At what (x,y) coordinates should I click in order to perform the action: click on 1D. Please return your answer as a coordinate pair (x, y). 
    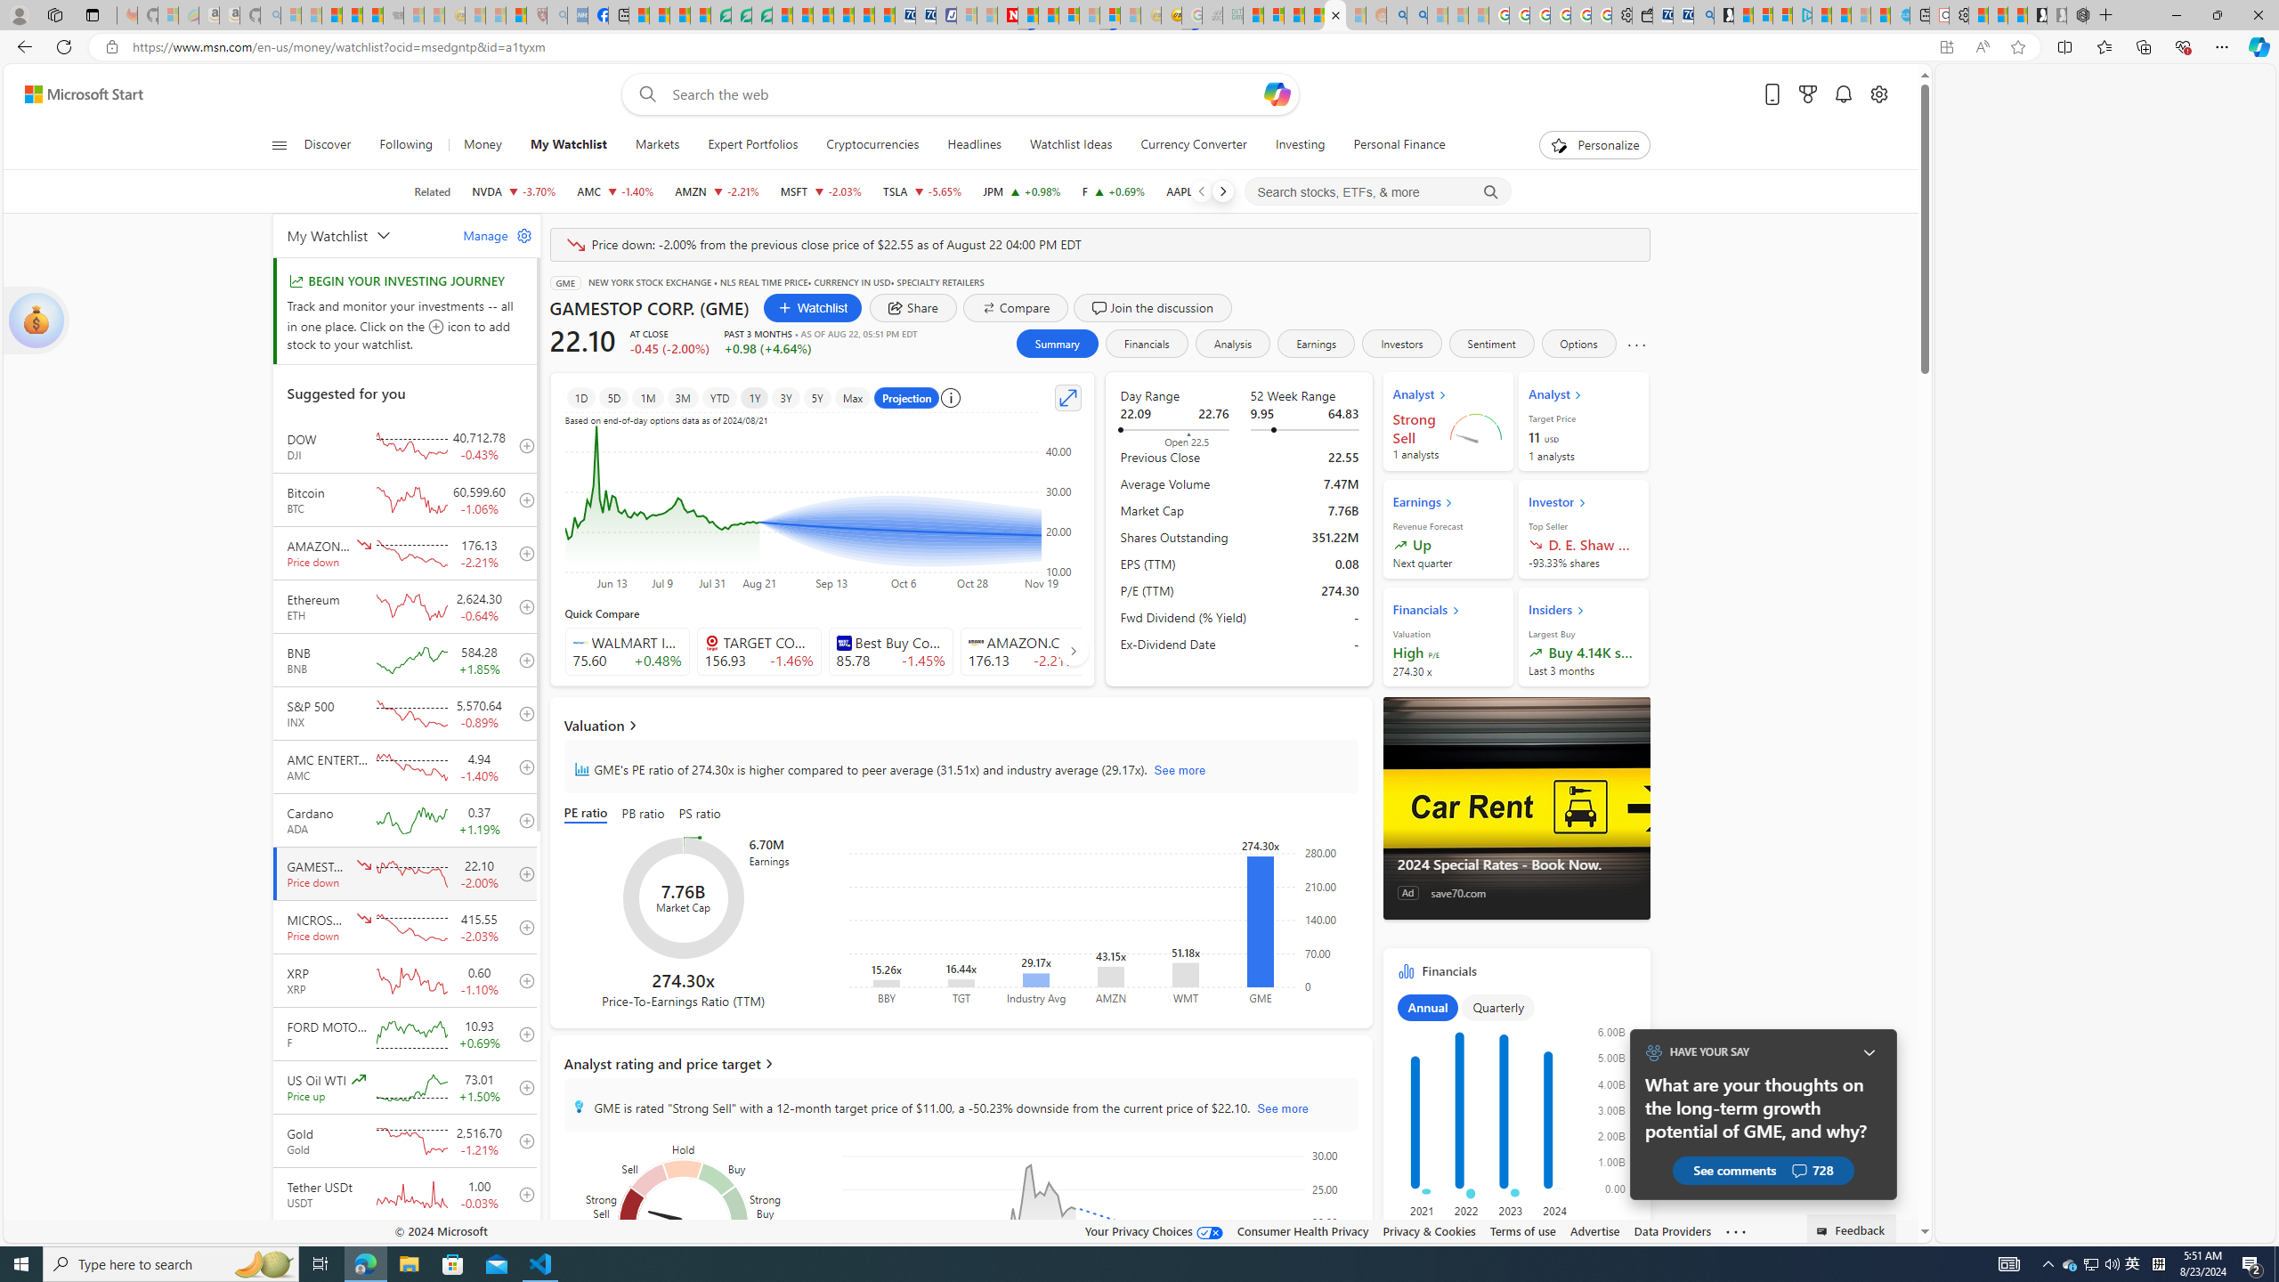
    Looking at the image, I should click on (580, 397).